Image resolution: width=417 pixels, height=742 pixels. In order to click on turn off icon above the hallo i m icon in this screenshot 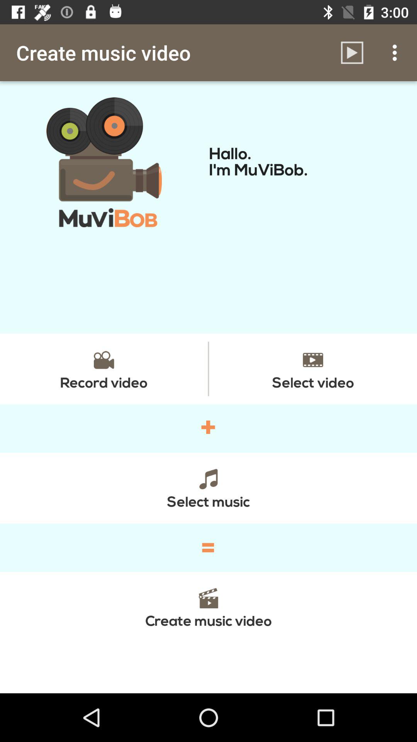, I will do `click(352, 53)`.